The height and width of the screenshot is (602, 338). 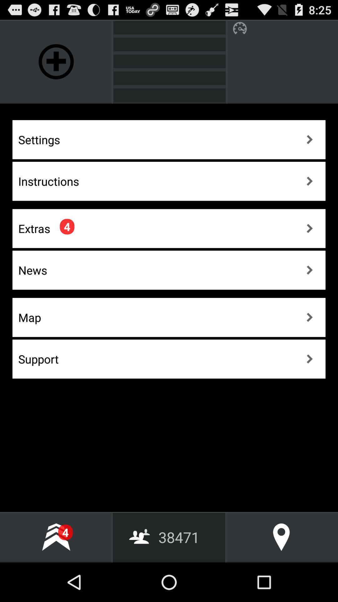 What do you see at coordinates (169, 181) in the screenshot?
I see `click on the button below settings` at bounding box center [169, 181].